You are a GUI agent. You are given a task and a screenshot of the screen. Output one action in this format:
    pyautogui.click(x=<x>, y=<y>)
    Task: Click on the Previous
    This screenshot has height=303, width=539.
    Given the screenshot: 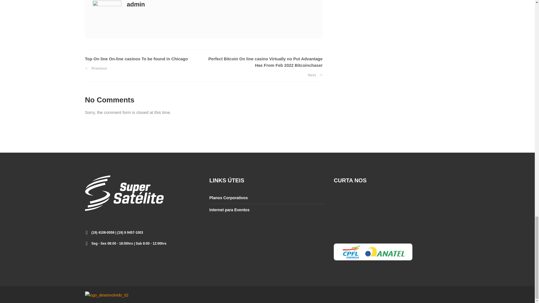 What is the action you would take?
    pyautogui.click(x=95, y=68)
    